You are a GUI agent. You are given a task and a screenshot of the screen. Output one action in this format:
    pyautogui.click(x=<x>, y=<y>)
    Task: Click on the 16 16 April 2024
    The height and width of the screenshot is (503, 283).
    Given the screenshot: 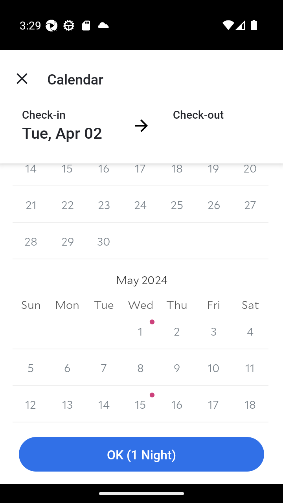 What is the action you would take?
    pyautogui.click(x=104, y=174)
    